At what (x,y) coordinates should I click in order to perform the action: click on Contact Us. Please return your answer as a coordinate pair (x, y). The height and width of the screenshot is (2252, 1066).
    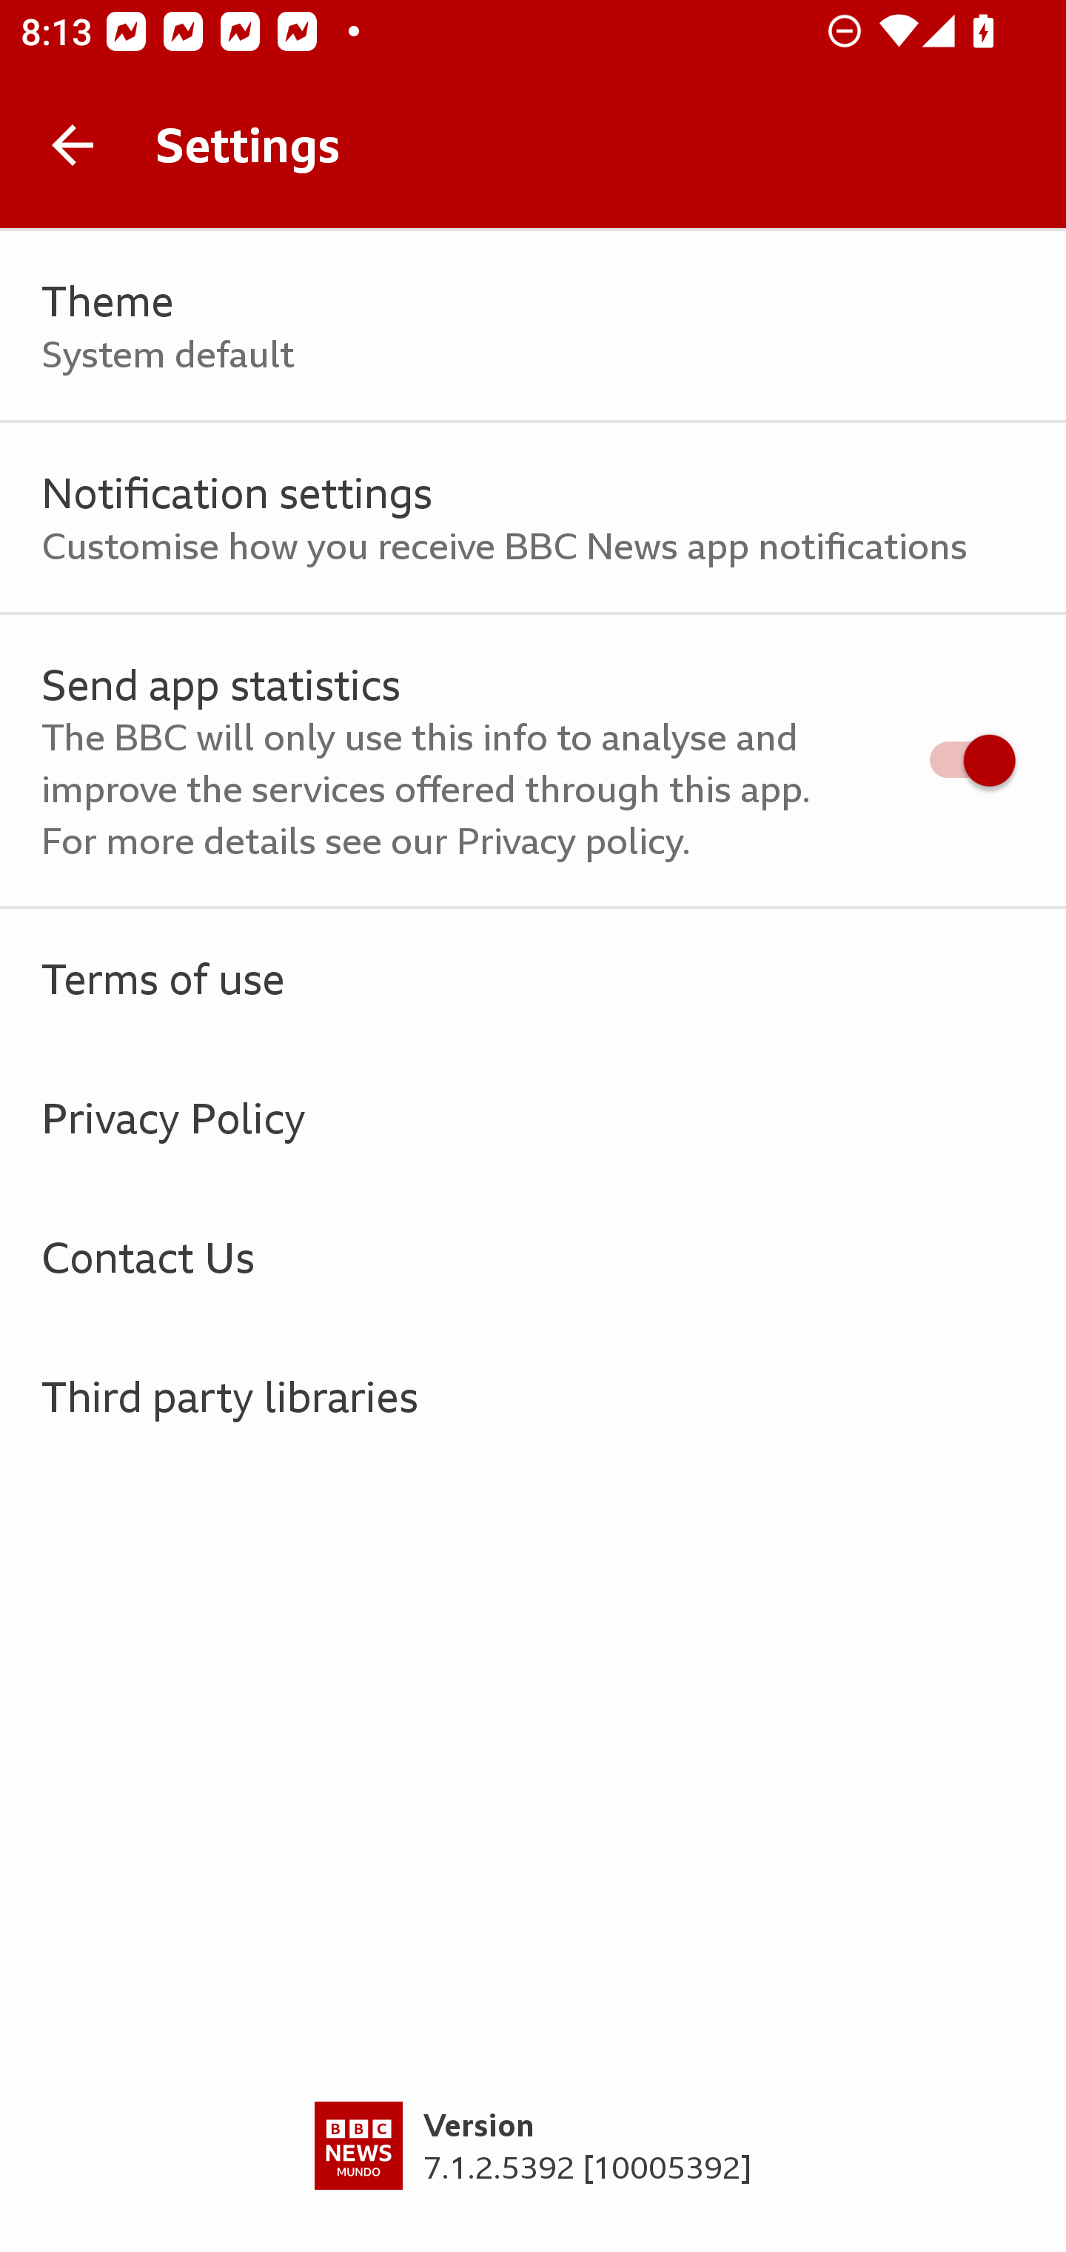
    Looking at the image, I should click on (533, 1256).